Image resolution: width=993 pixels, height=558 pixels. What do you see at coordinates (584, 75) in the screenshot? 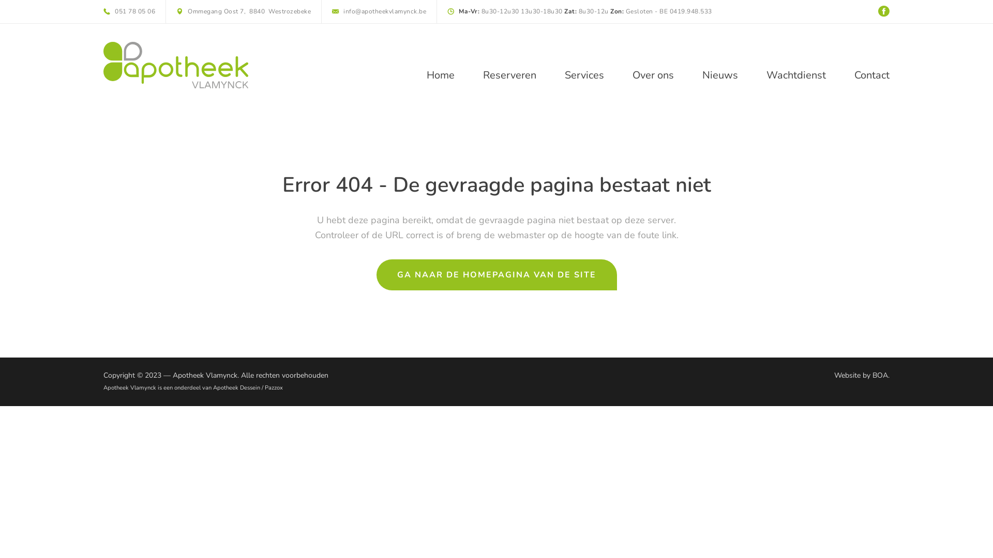
I see `Services` at bounding box center [584, 75].